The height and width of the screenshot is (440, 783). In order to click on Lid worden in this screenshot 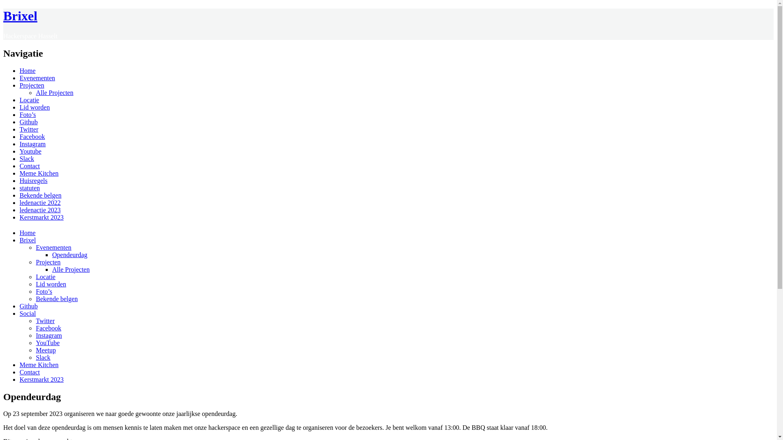, I will do `click(35, 108)`.